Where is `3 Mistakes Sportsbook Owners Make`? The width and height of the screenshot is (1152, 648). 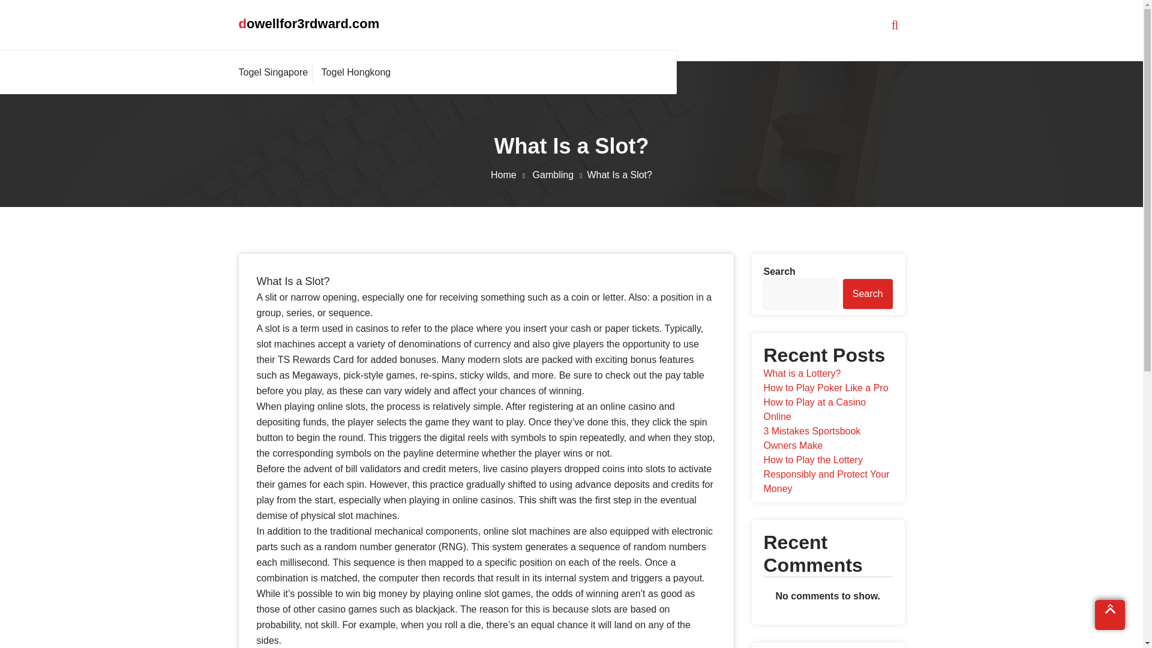
3 Mistakes Sportsbook Owners Make is located at coordinates (811, 438).